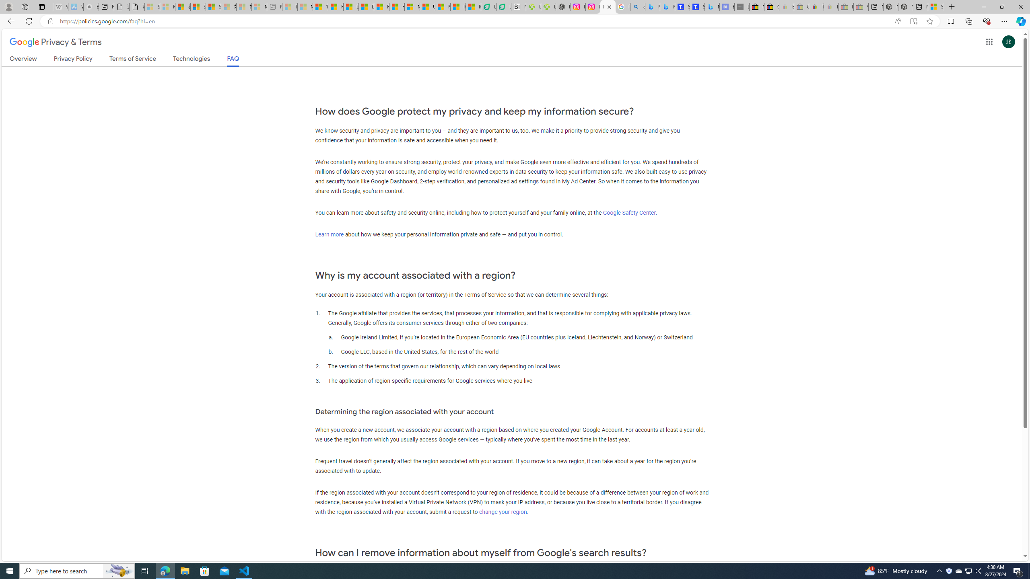 This screenshot has height=579, width=1030. What do you see at coordinates (330, 234) in the screenshot?
I see `Learn more` at bounding box center [330, 234].